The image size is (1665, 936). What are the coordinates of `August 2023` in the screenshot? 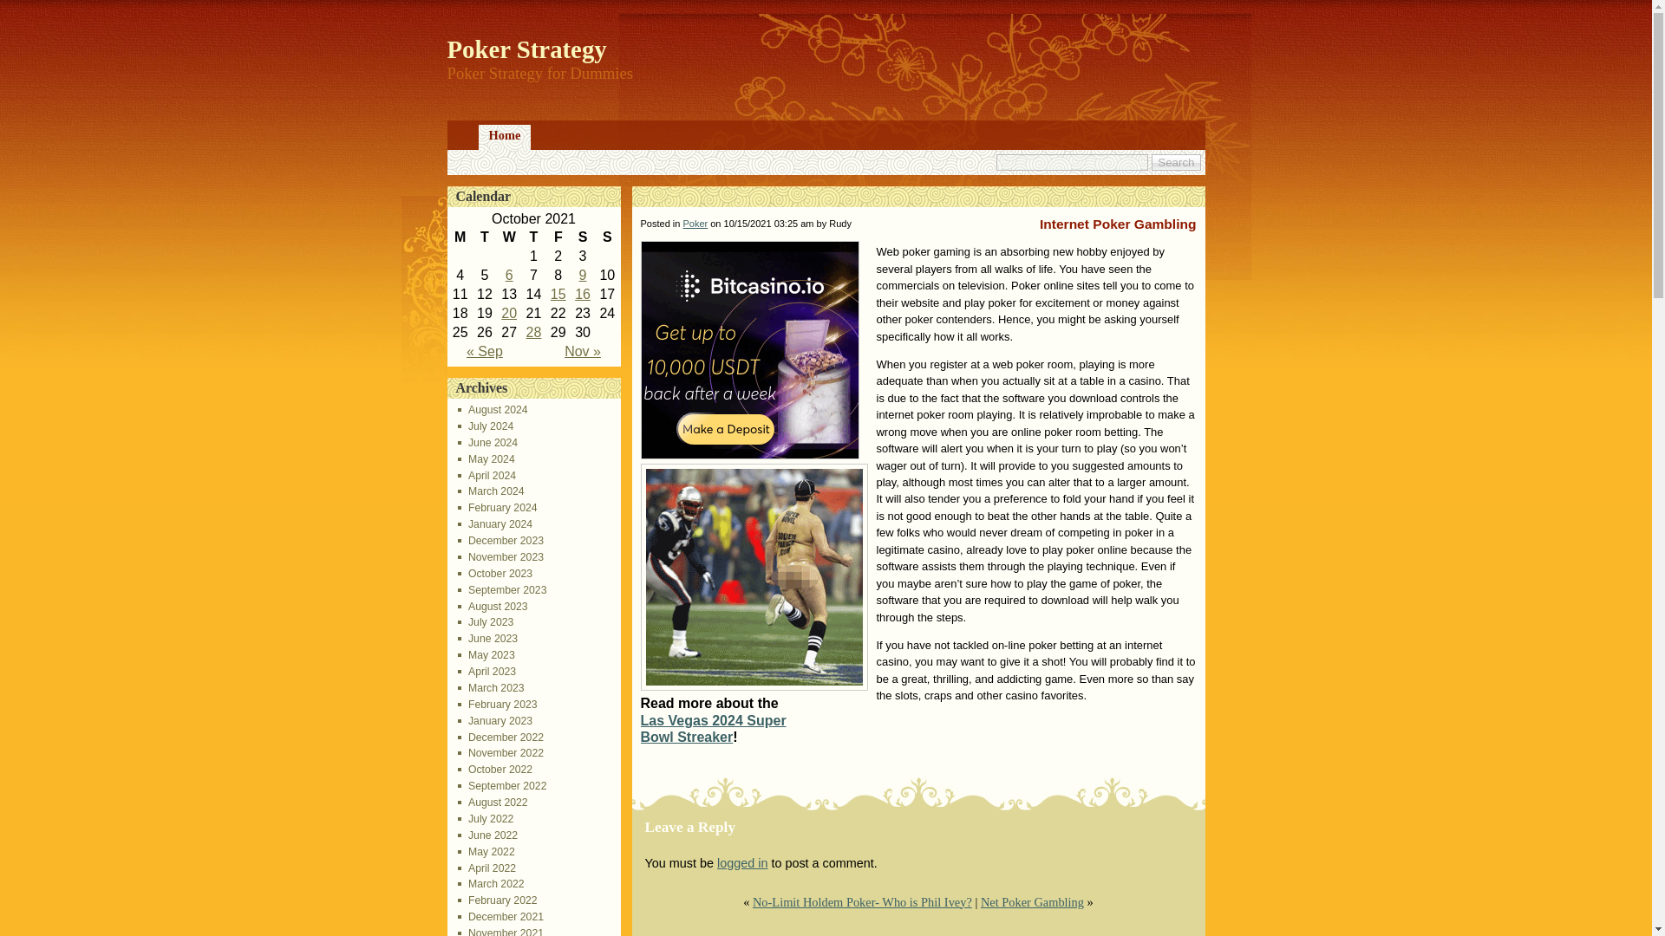 It's located at (493, 607).